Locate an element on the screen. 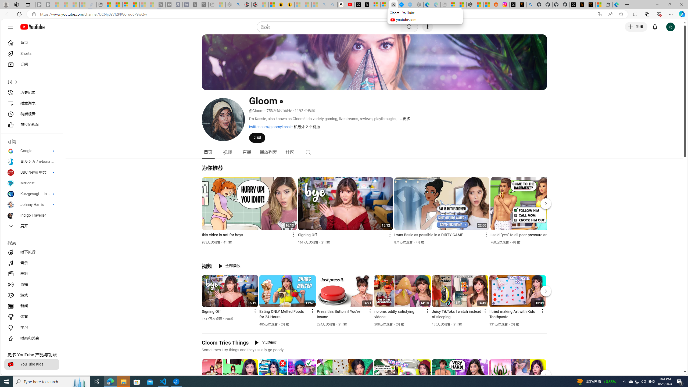  Newsletter Sign Up - Sleeping is located at coordinates (48, 5).